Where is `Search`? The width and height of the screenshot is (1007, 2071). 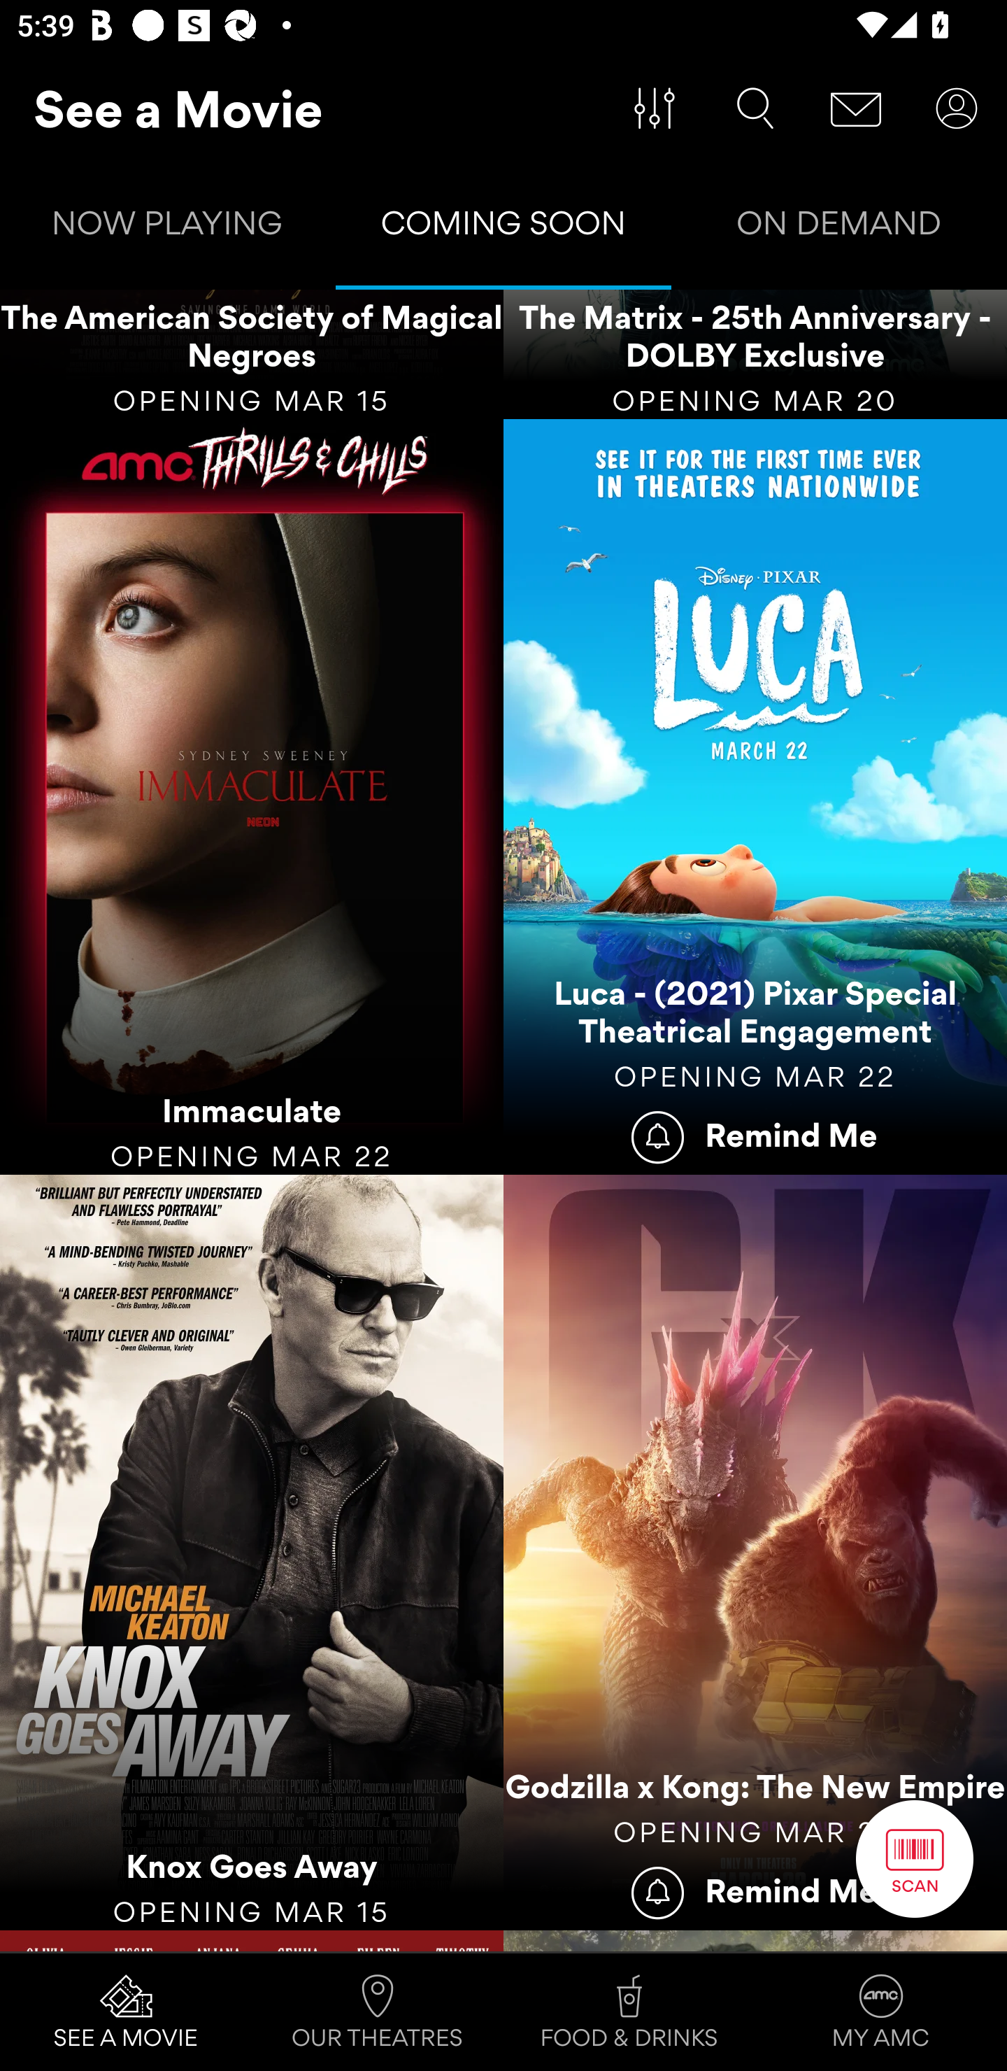
Search is located at coordinates (755, 108).